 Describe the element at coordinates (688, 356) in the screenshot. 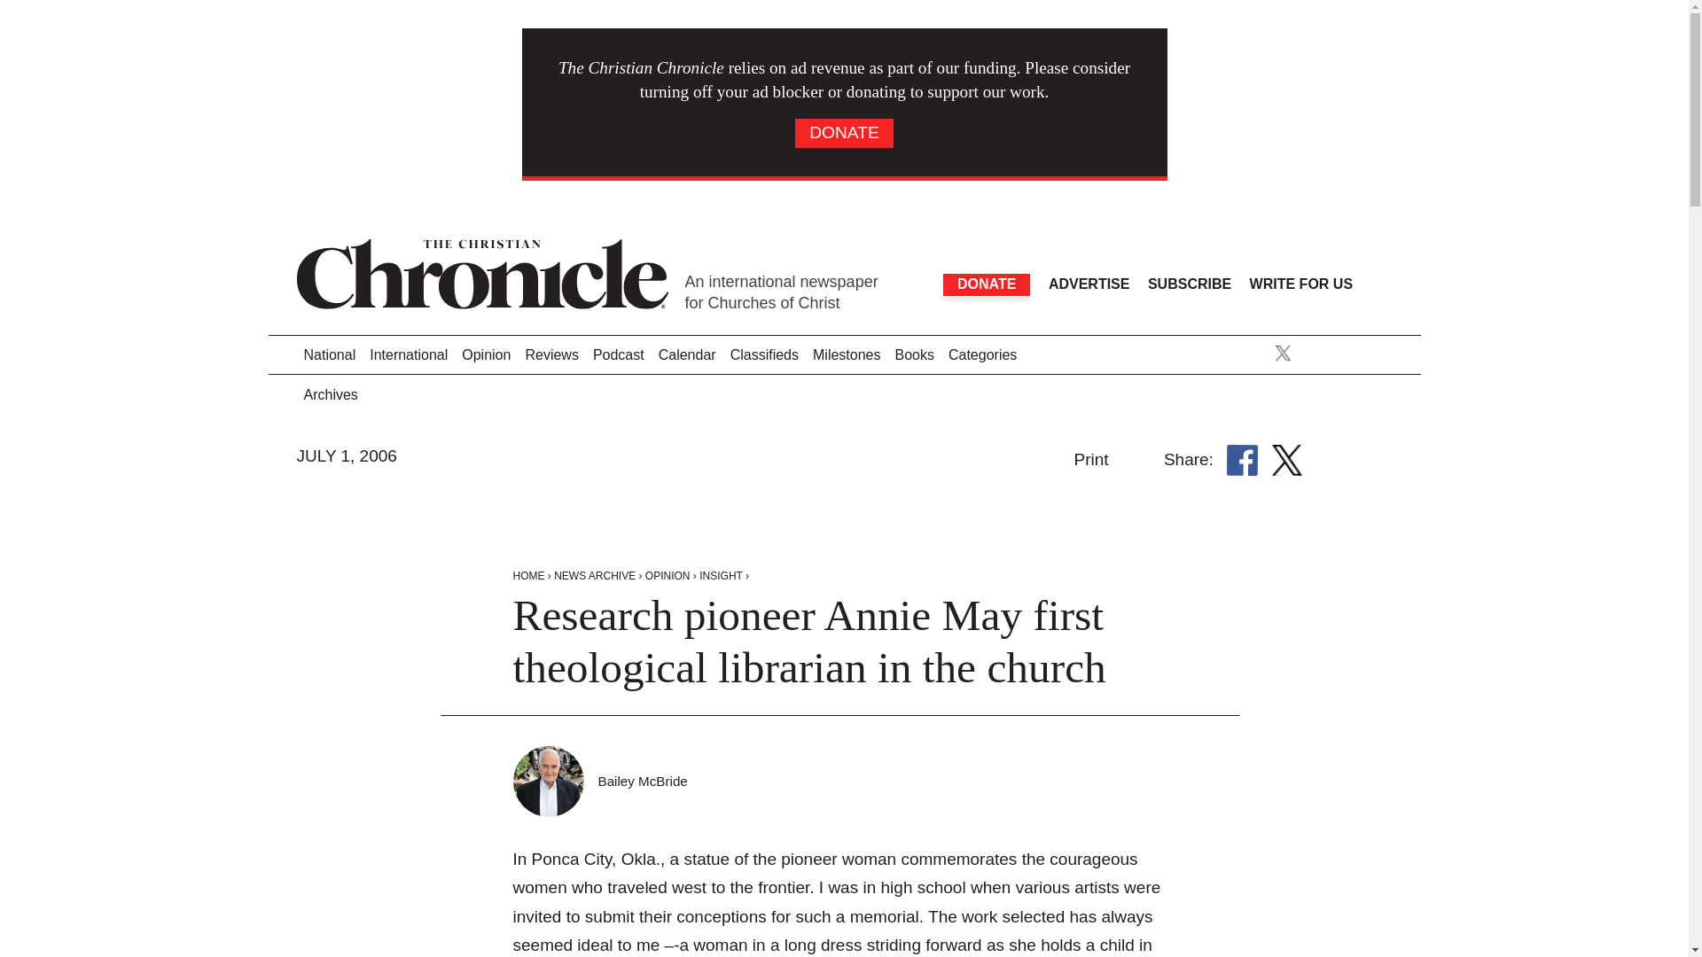

I see `Calendar` at that location.